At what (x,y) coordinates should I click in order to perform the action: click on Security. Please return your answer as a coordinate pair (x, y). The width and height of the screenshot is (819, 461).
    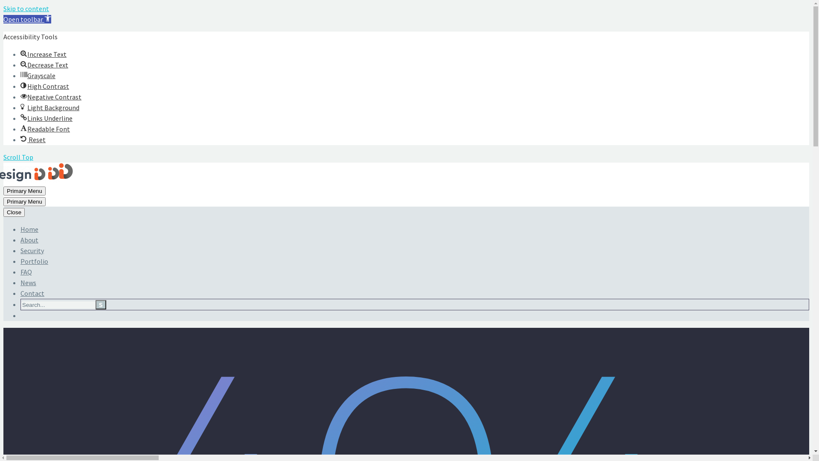
    Looking at the image, I should click on (32, 251).